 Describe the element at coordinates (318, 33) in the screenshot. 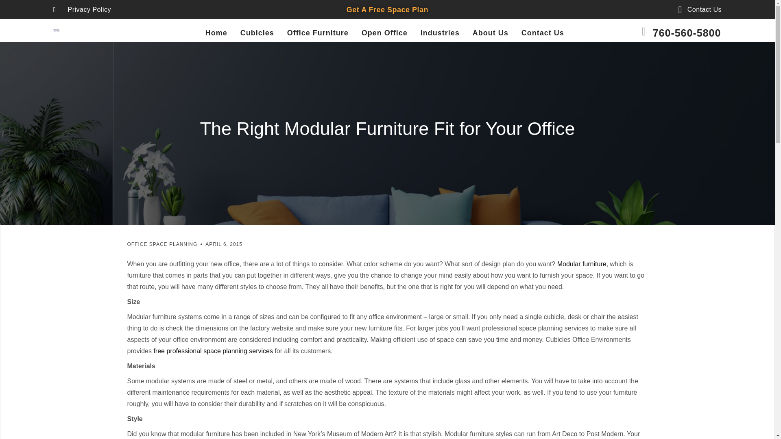

I see `Office Furniture` at that location.